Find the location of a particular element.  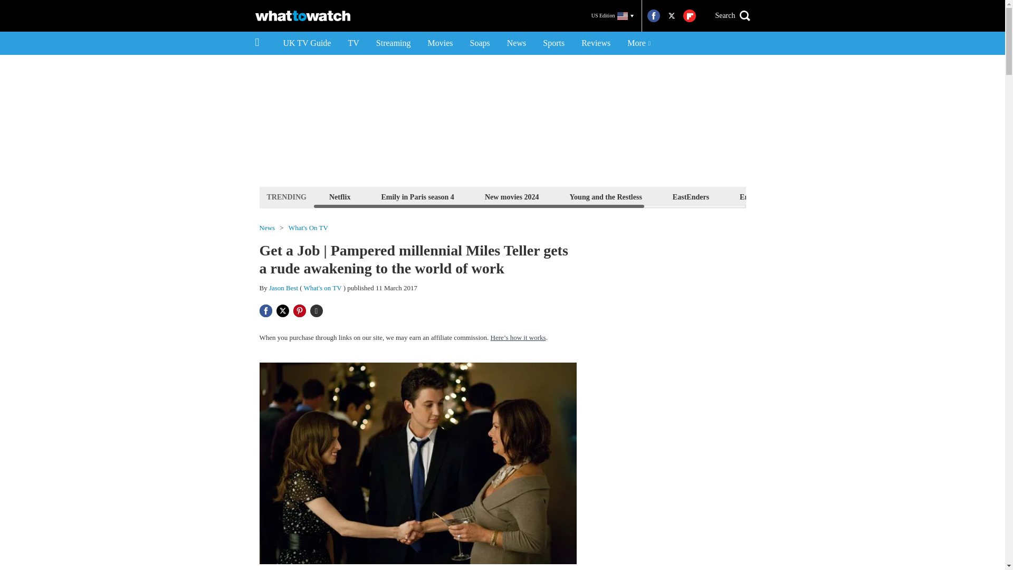

What's On TV is located at coordinates (308, 228).